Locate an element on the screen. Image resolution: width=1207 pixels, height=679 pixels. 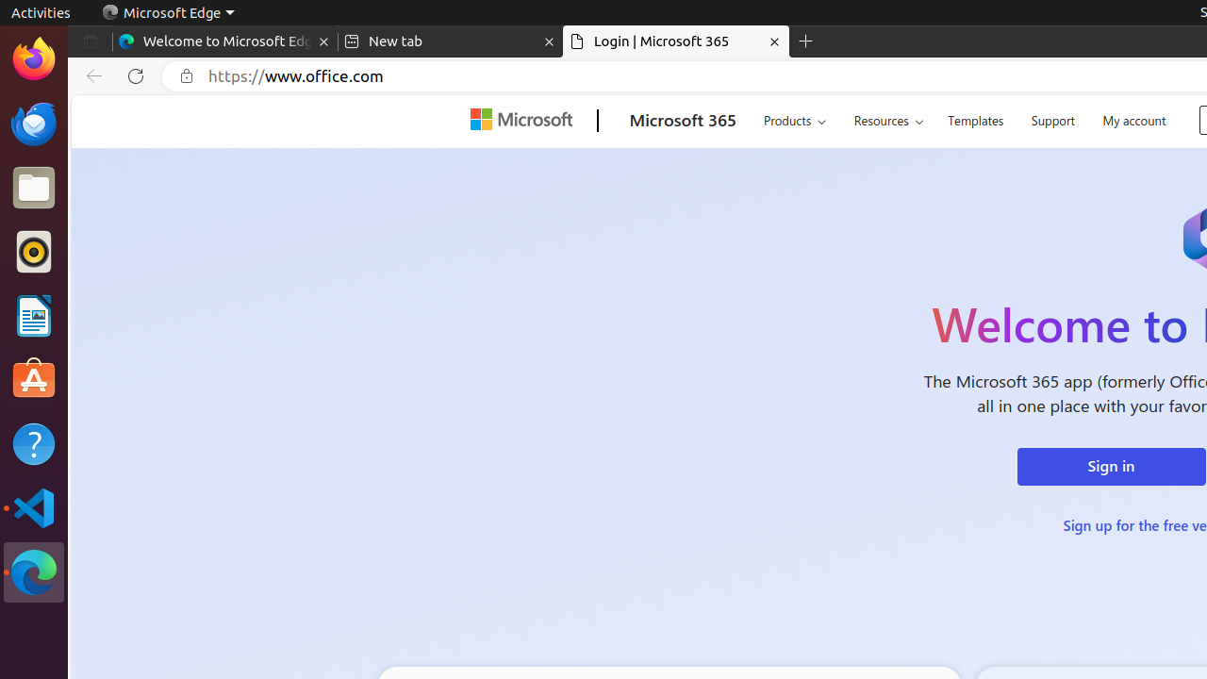
Resources  is located at coordinates (888, 121).